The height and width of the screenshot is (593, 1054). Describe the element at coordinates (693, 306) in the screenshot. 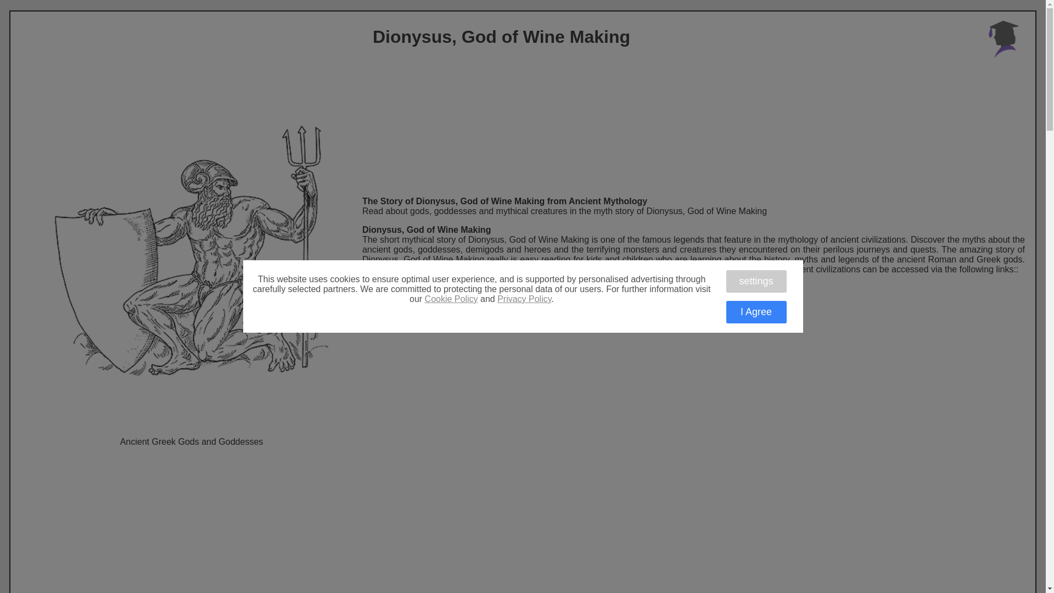

I see `Famous Myth Stories` at that location.